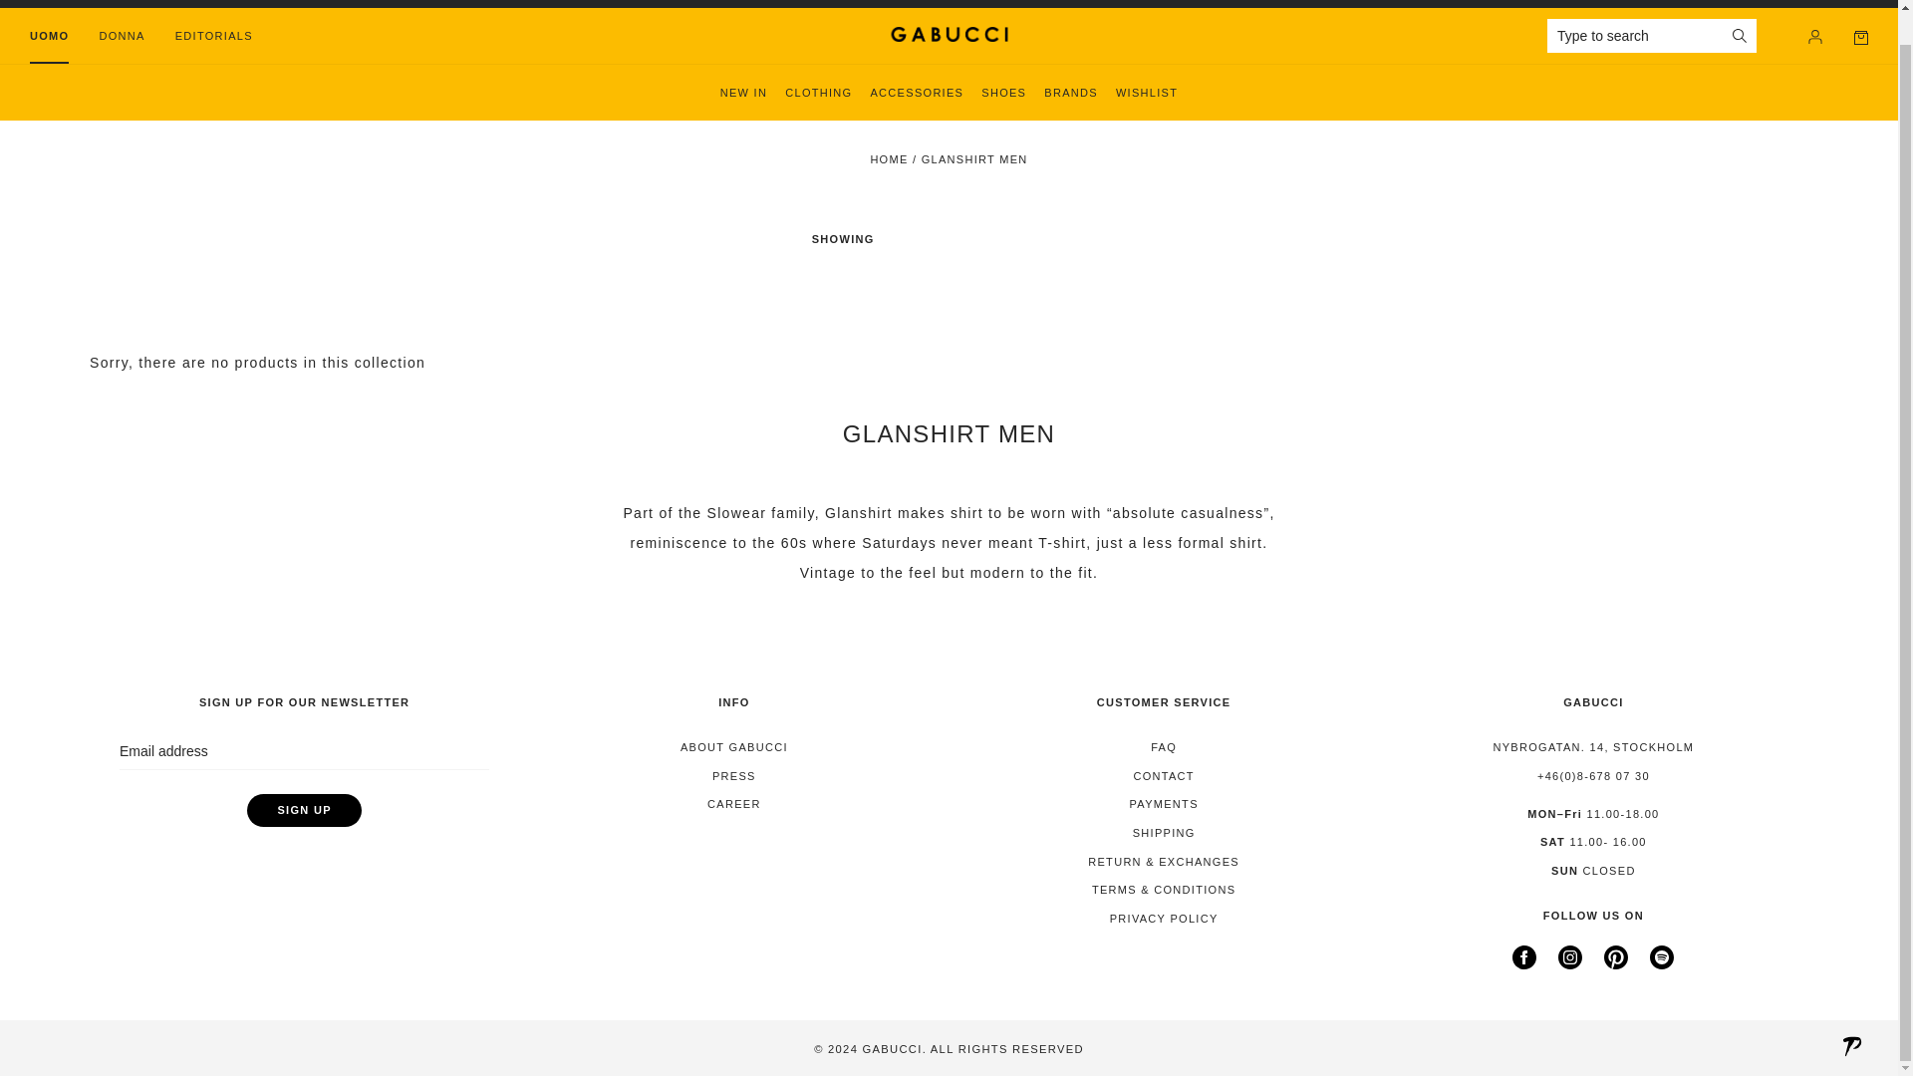  What do you see at coordinates (917, 93) in the screenshot?
I see `ACCESSORIES` at bounding box center [917, 93].